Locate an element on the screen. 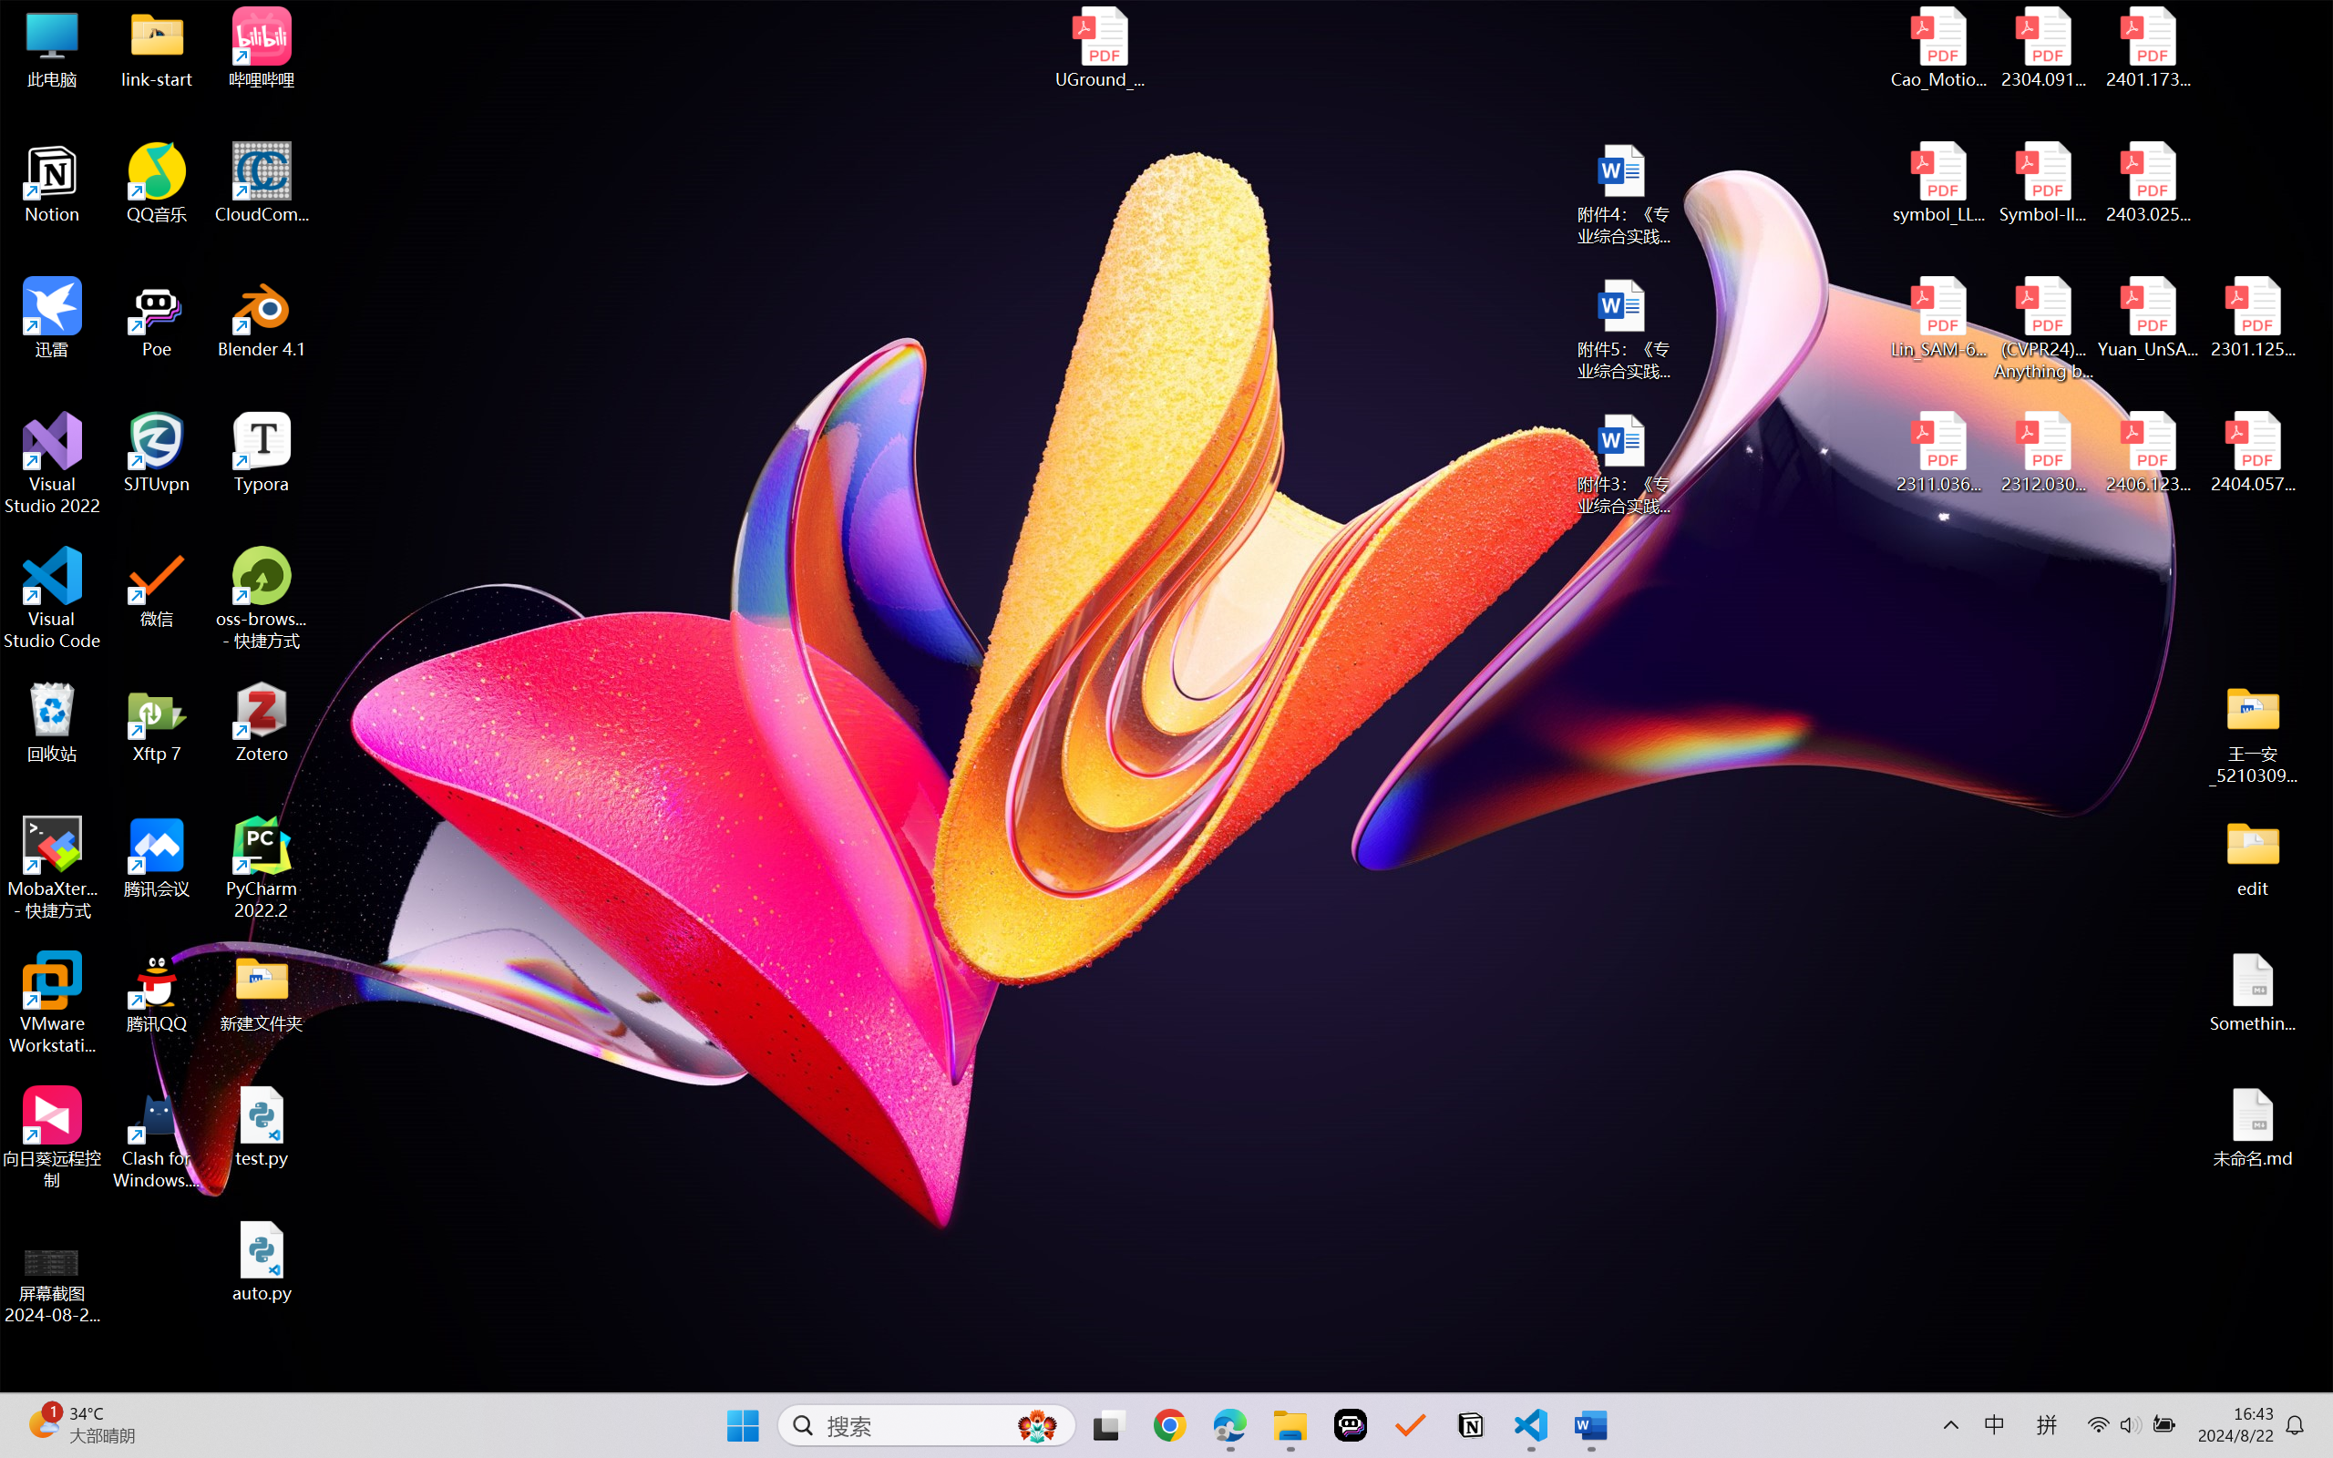 The image size is (2333, 1458). Blender 4.1 is located at coordinates (262, 317).